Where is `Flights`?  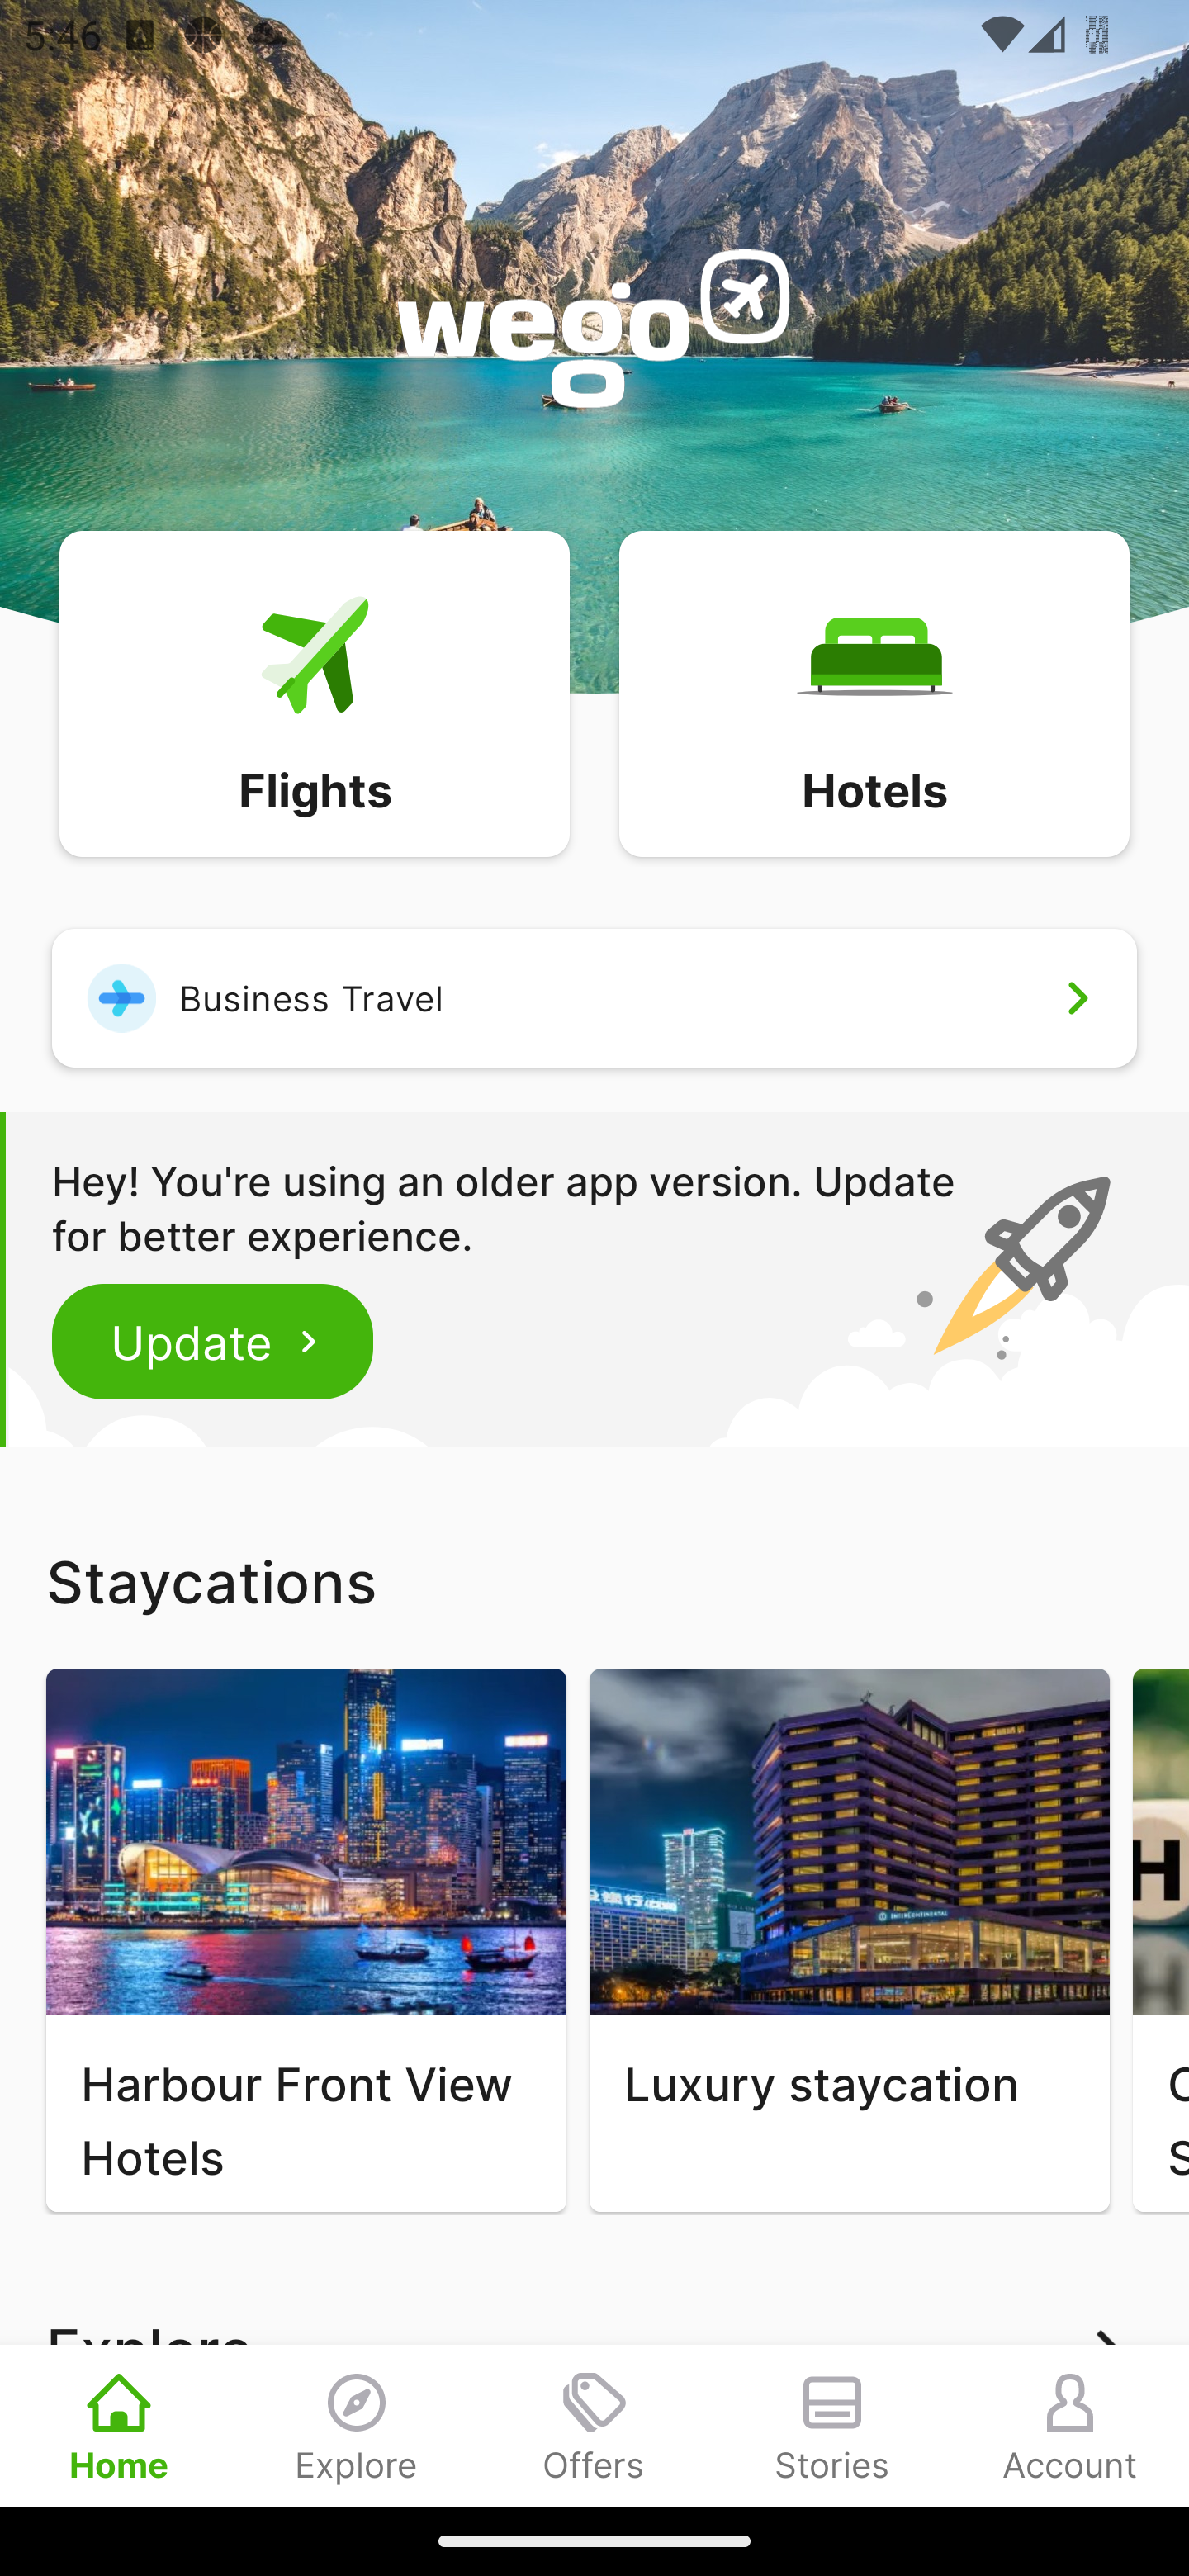
Flights is located at coordinates (314, 692).